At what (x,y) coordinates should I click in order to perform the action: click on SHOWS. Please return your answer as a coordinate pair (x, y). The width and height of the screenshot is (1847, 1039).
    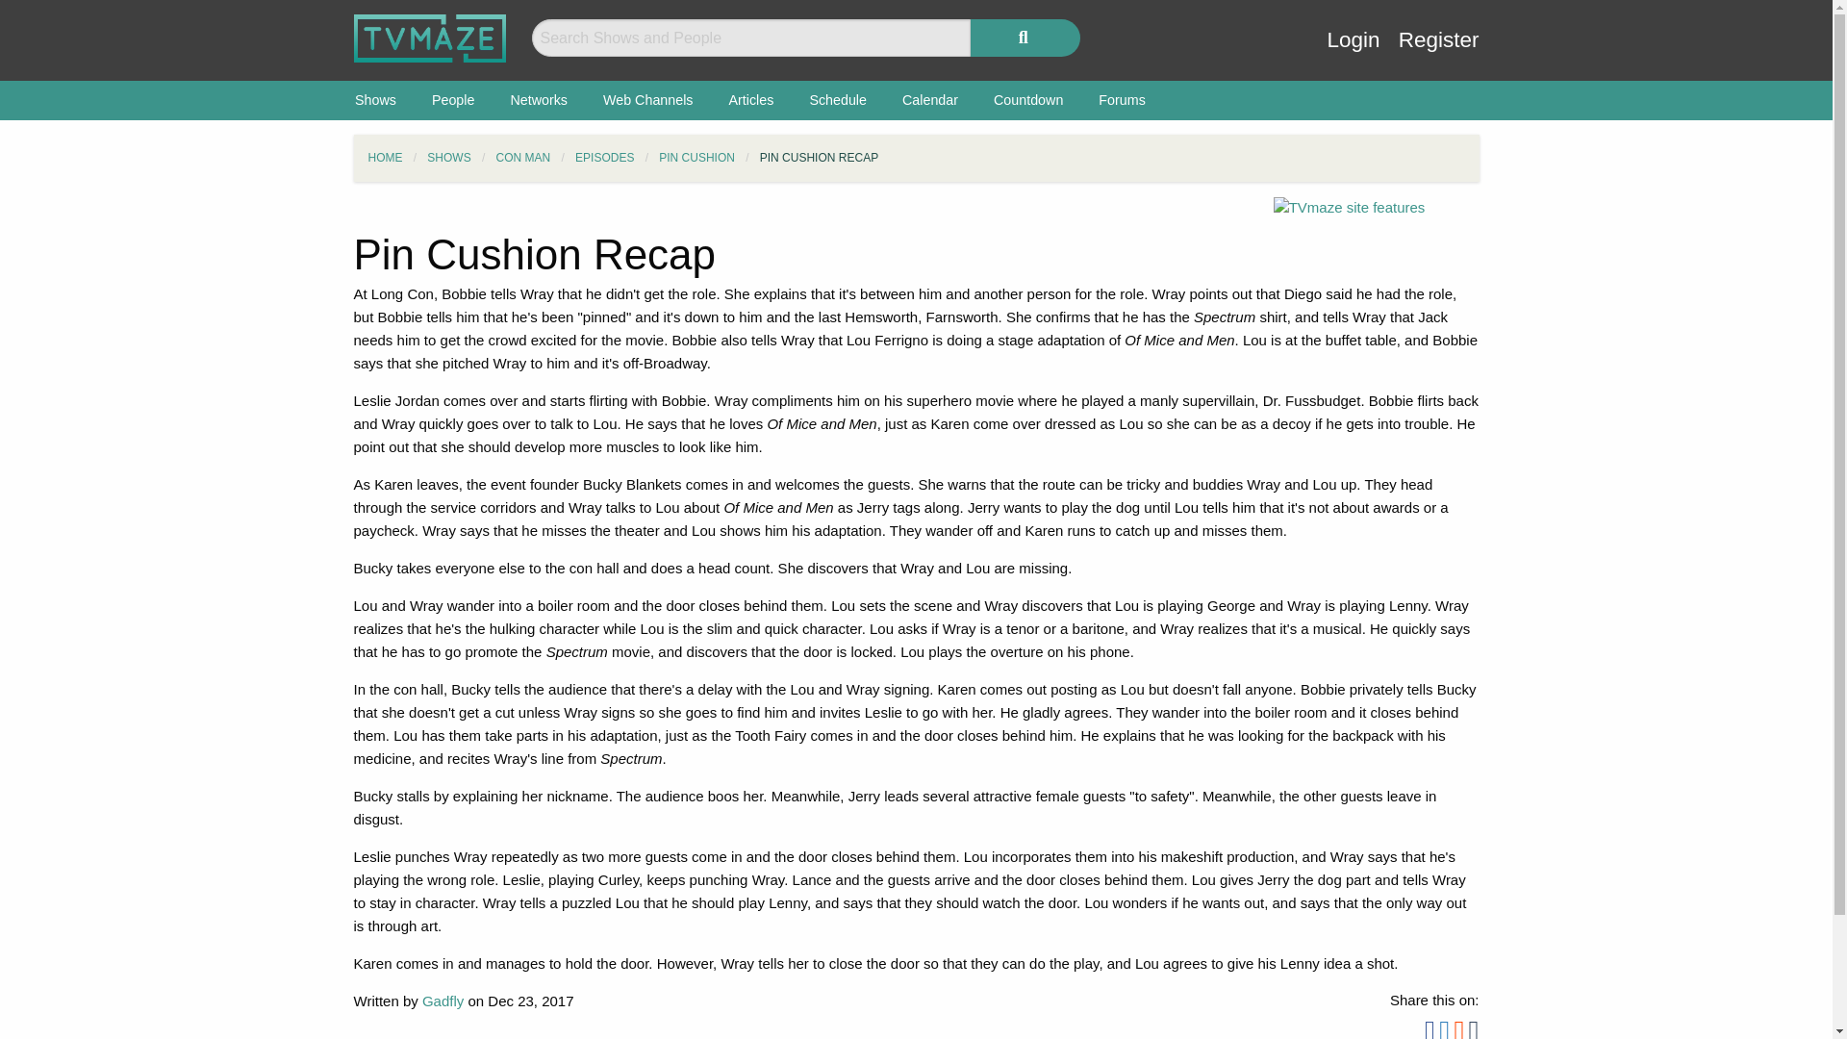
    Looking at the image, I should click on (448, 157).